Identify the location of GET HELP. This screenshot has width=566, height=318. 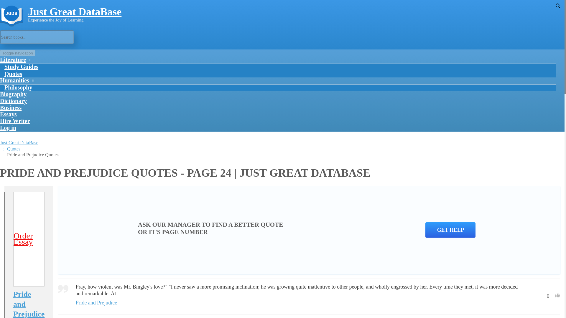
(450, 230).